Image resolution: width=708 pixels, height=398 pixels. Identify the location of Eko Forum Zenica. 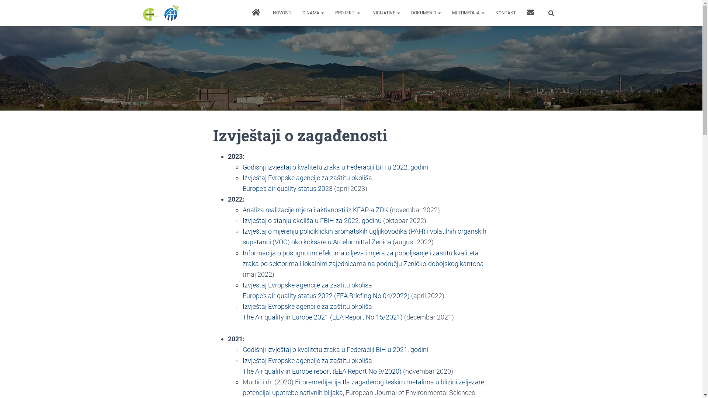
(161, 13).